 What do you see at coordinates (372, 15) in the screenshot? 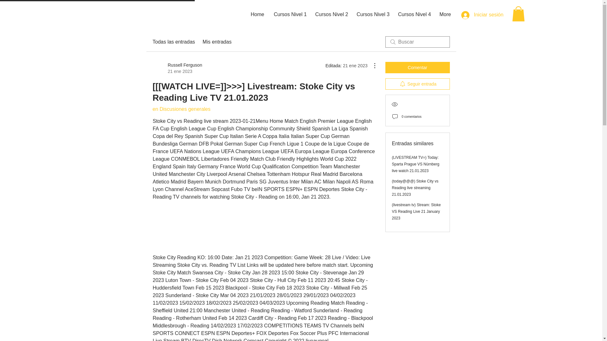
I see `Cursos Nivel 3` at bounding box center [372, 15].